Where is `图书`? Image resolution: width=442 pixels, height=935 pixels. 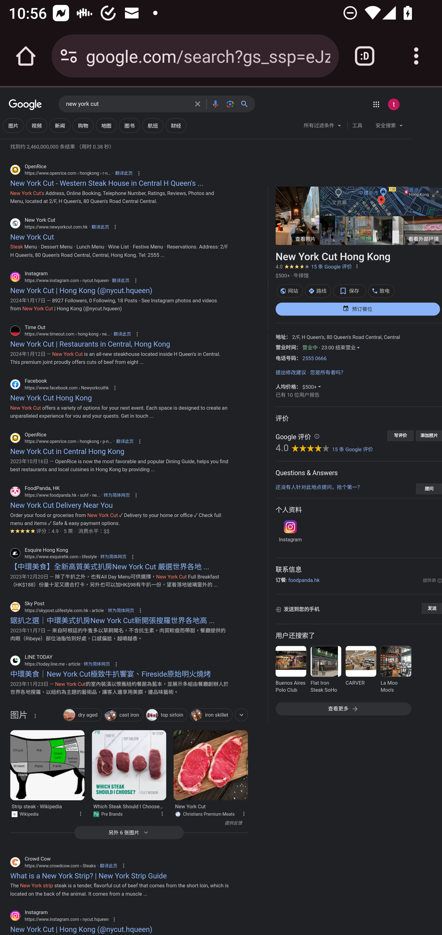 图书 is located at coordinates (130, 125).